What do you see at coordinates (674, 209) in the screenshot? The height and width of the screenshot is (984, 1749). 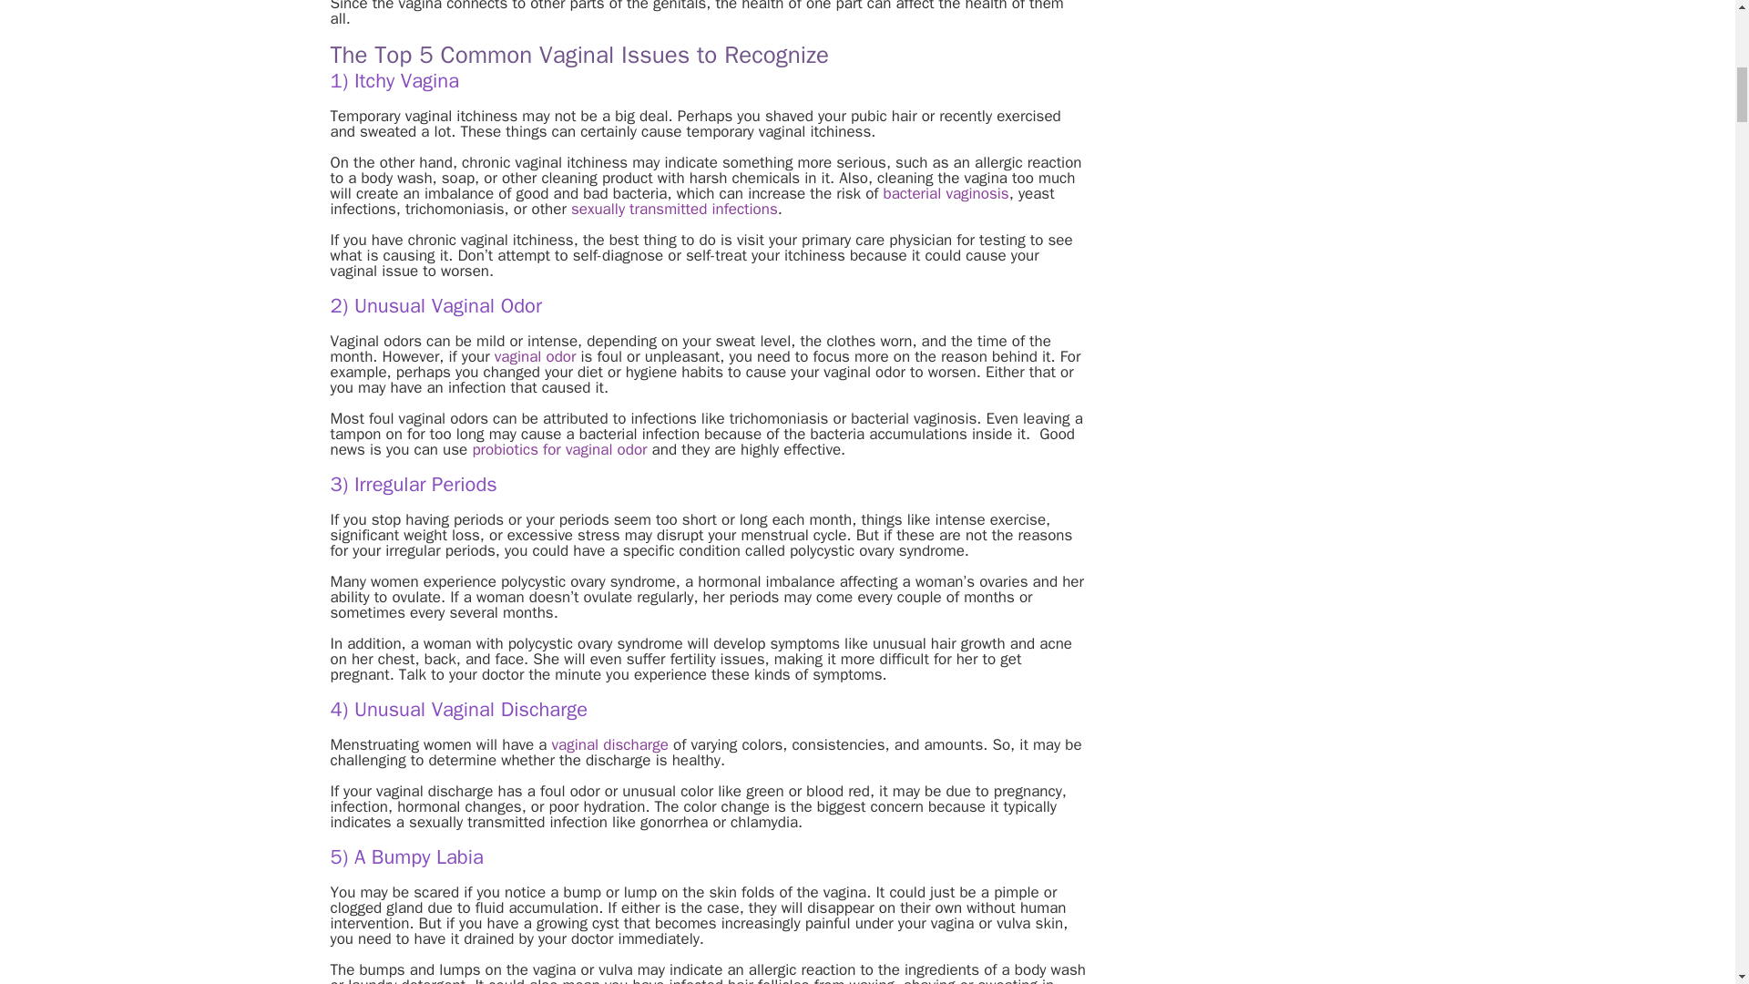 I see `sexually transmitted infections` at bounding box center [674, 209].